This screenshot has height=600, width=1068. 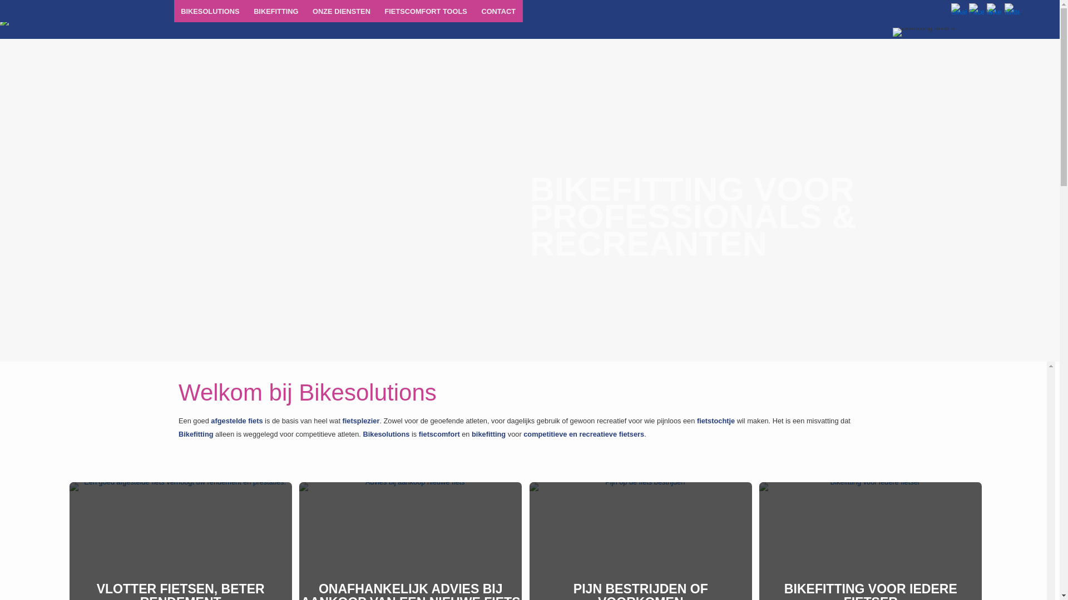 I want to click on CONTACT, so click(x=498, y=11).